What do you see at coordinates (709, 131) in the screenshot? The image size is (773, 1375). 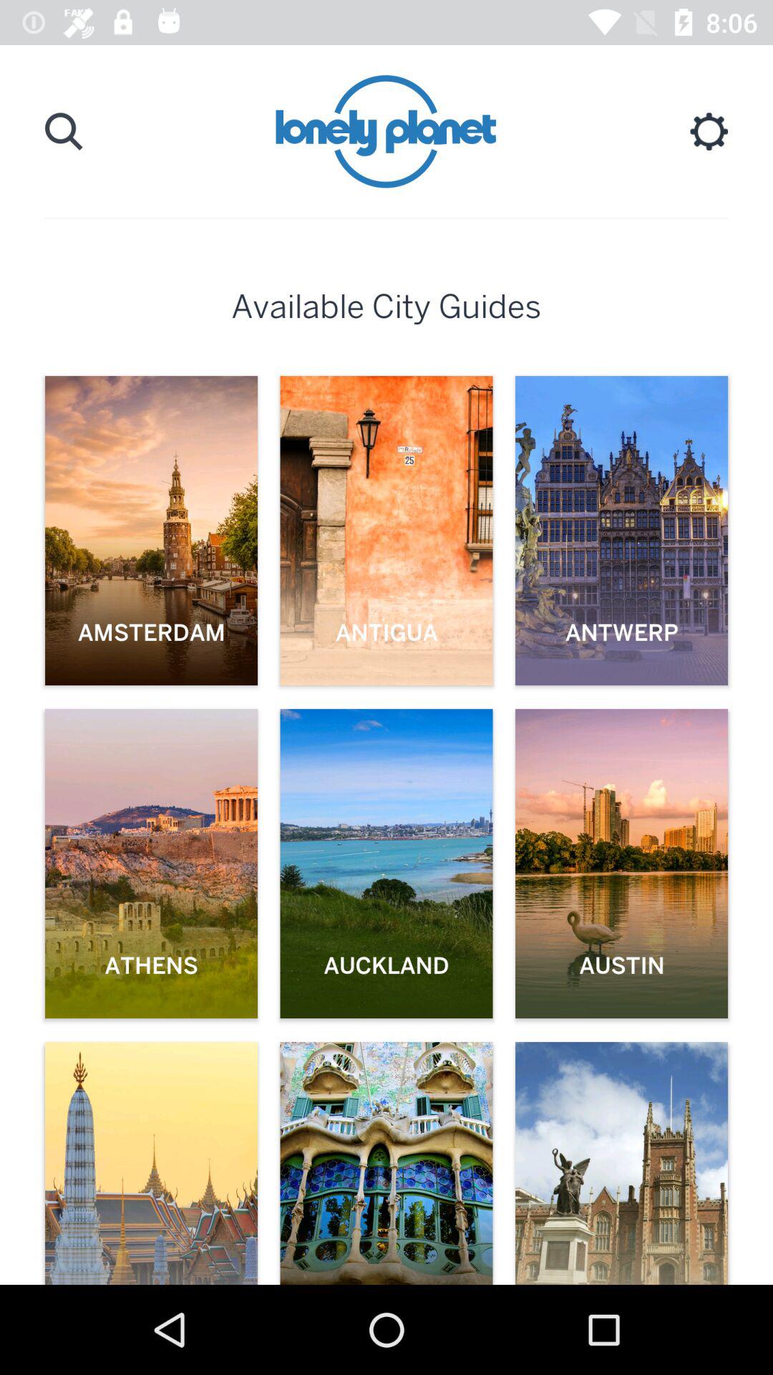 I see `launch the item at the top right corner` at bounding box center [709, 131].